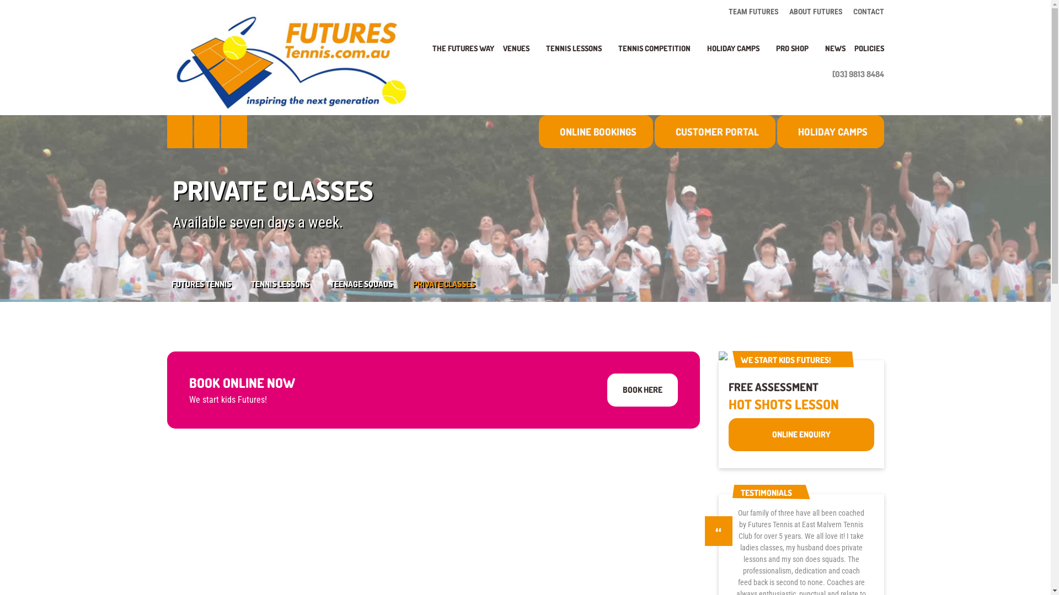 This screenshot has width=1059, height=595. I want to click on ONLINE ENQUIRY, so click(801, 435).